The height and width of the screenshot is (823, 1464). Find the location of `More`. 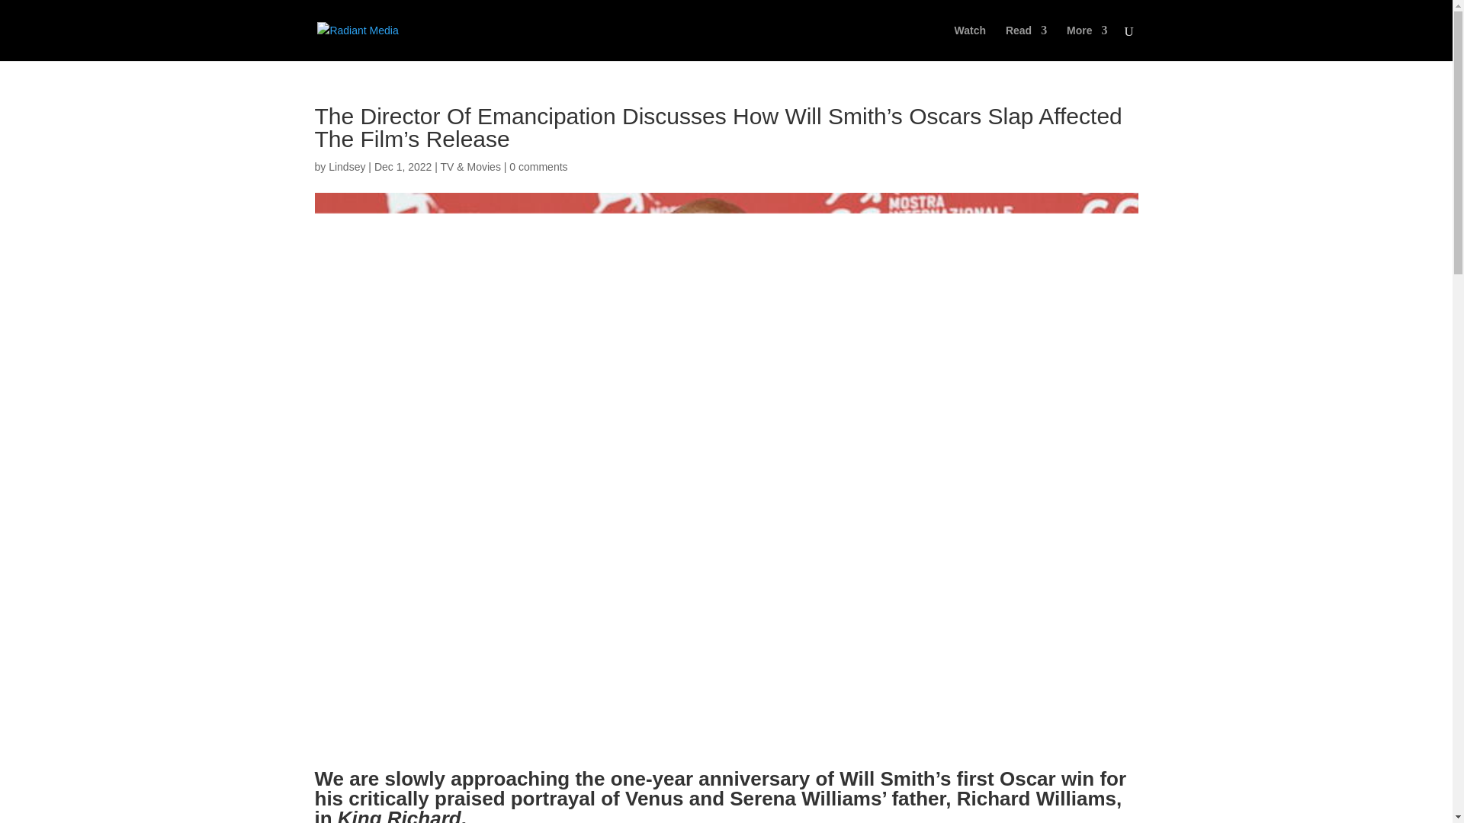

More is located at coordinates (1087, 43).